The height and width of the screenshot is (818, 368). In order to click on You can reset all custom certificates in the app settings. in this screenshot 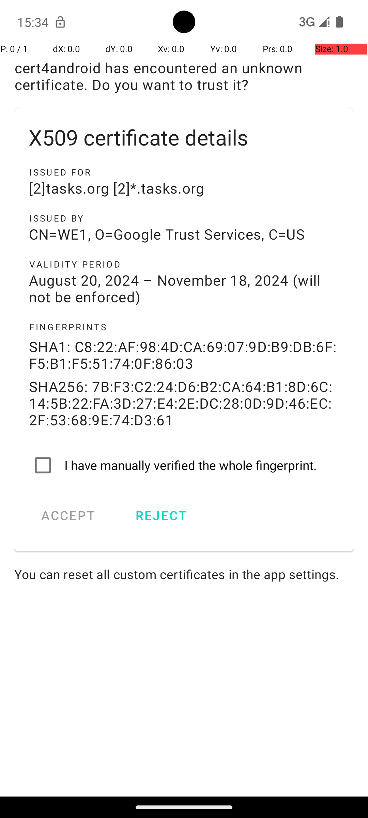, I will do `click(184, 574)`.